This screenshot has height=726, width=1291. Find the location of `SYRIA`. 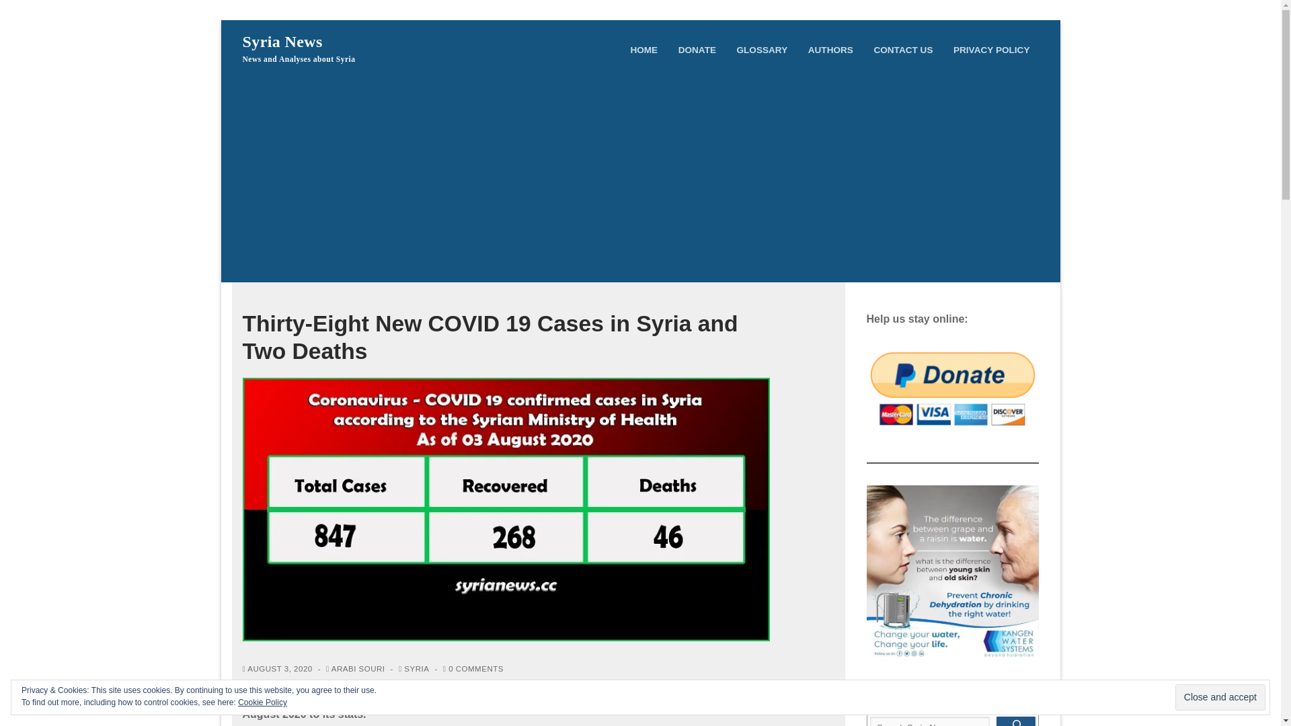

SYRIA is located at coordinates (414, 669).